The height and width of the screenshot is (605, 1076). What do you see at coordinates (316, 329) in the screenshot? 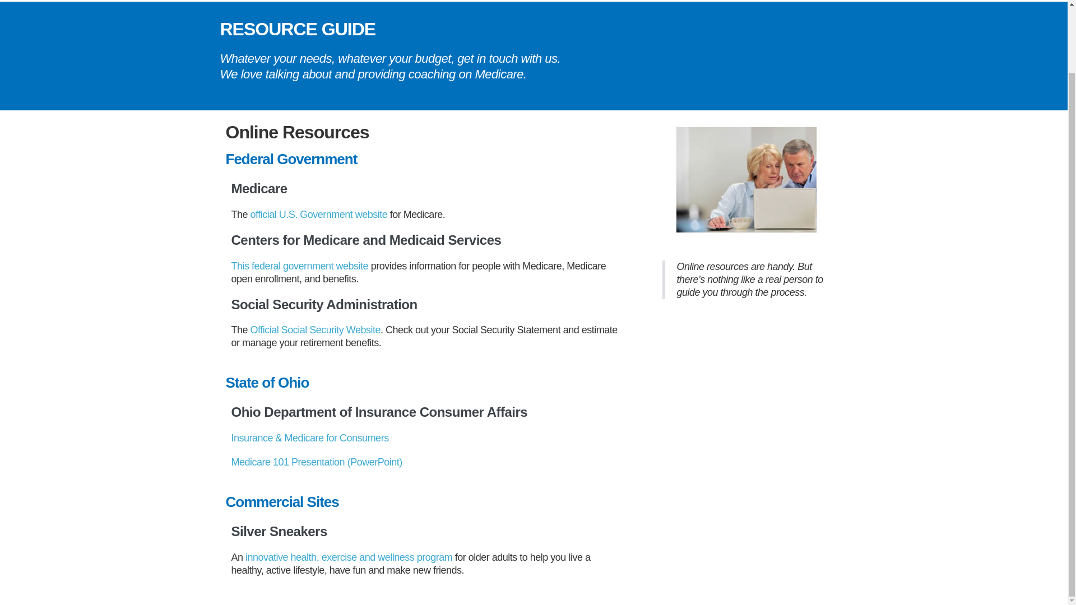
I see `Official Social Security Website` at bounding box center [316, 329].